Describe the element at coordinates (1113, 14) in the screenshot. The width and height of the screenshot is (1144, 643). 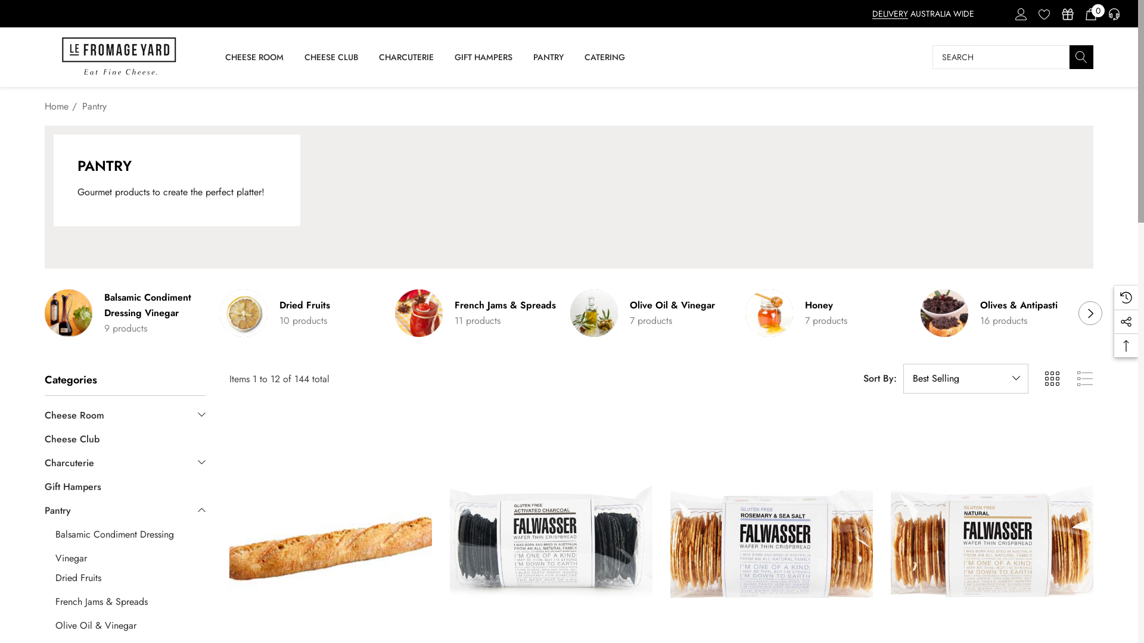
I see `LIVE HELP LIVE HELP` at that location.